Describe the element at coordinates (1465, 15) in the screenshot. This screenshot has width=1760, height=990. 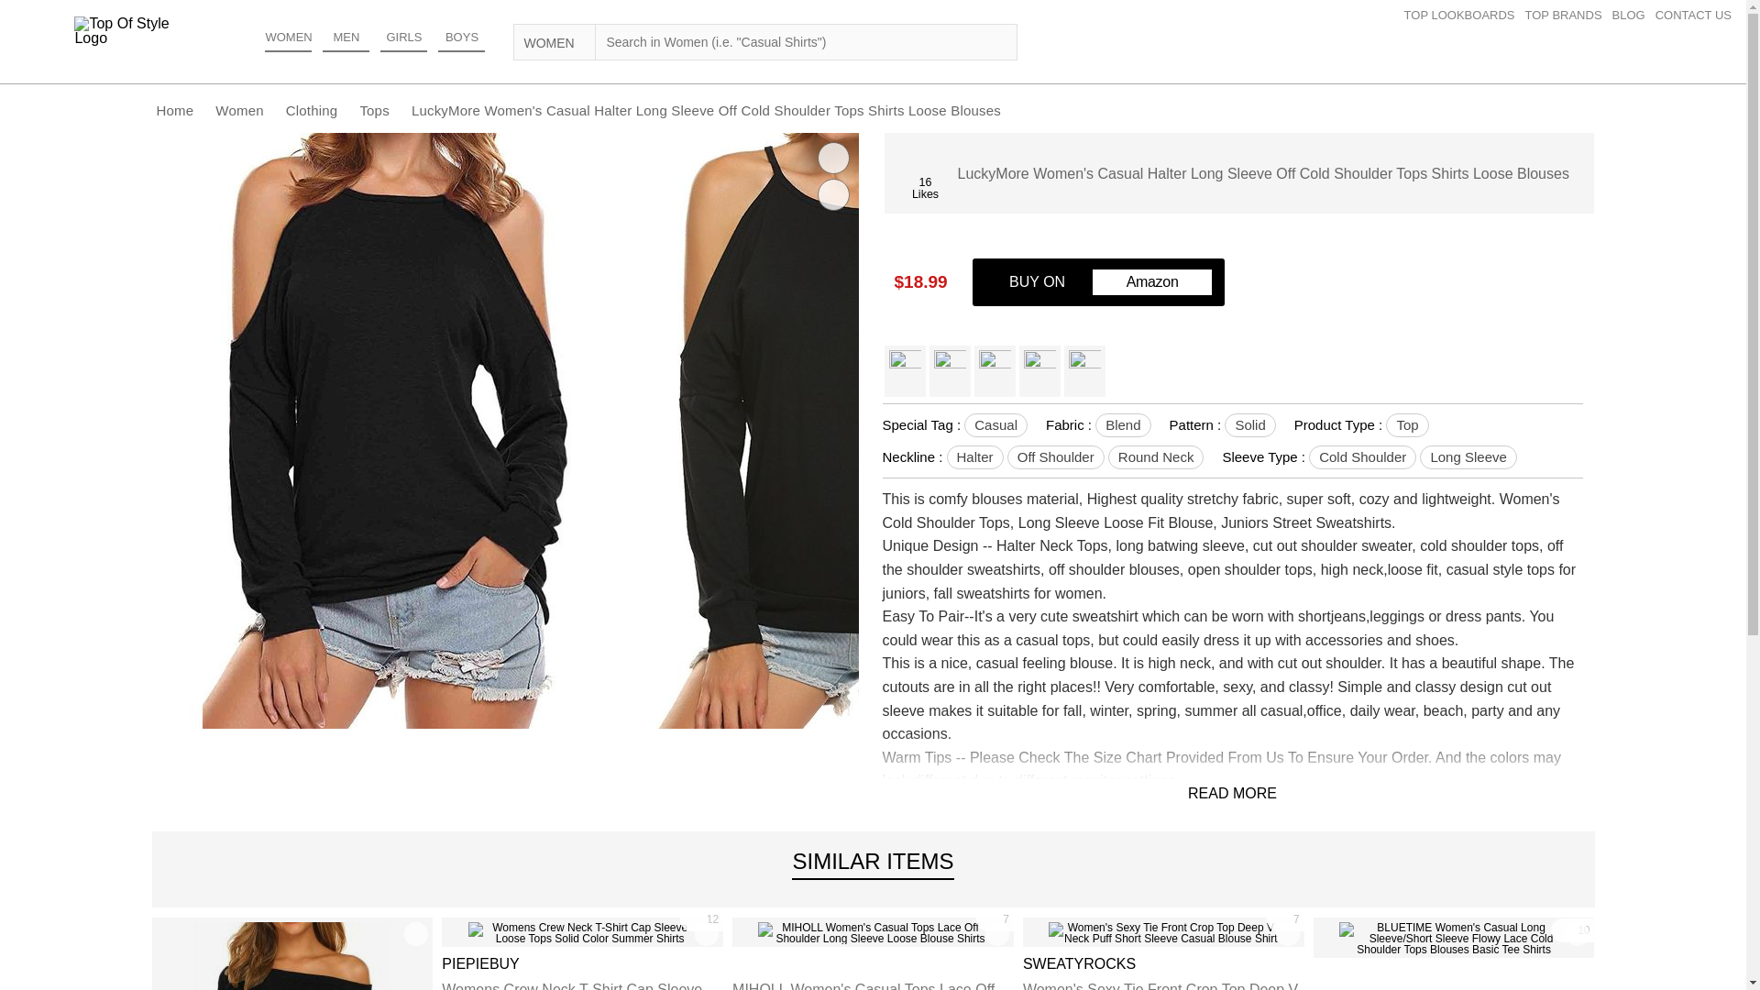
I see `TOP LOOKBOARDS` at that location.